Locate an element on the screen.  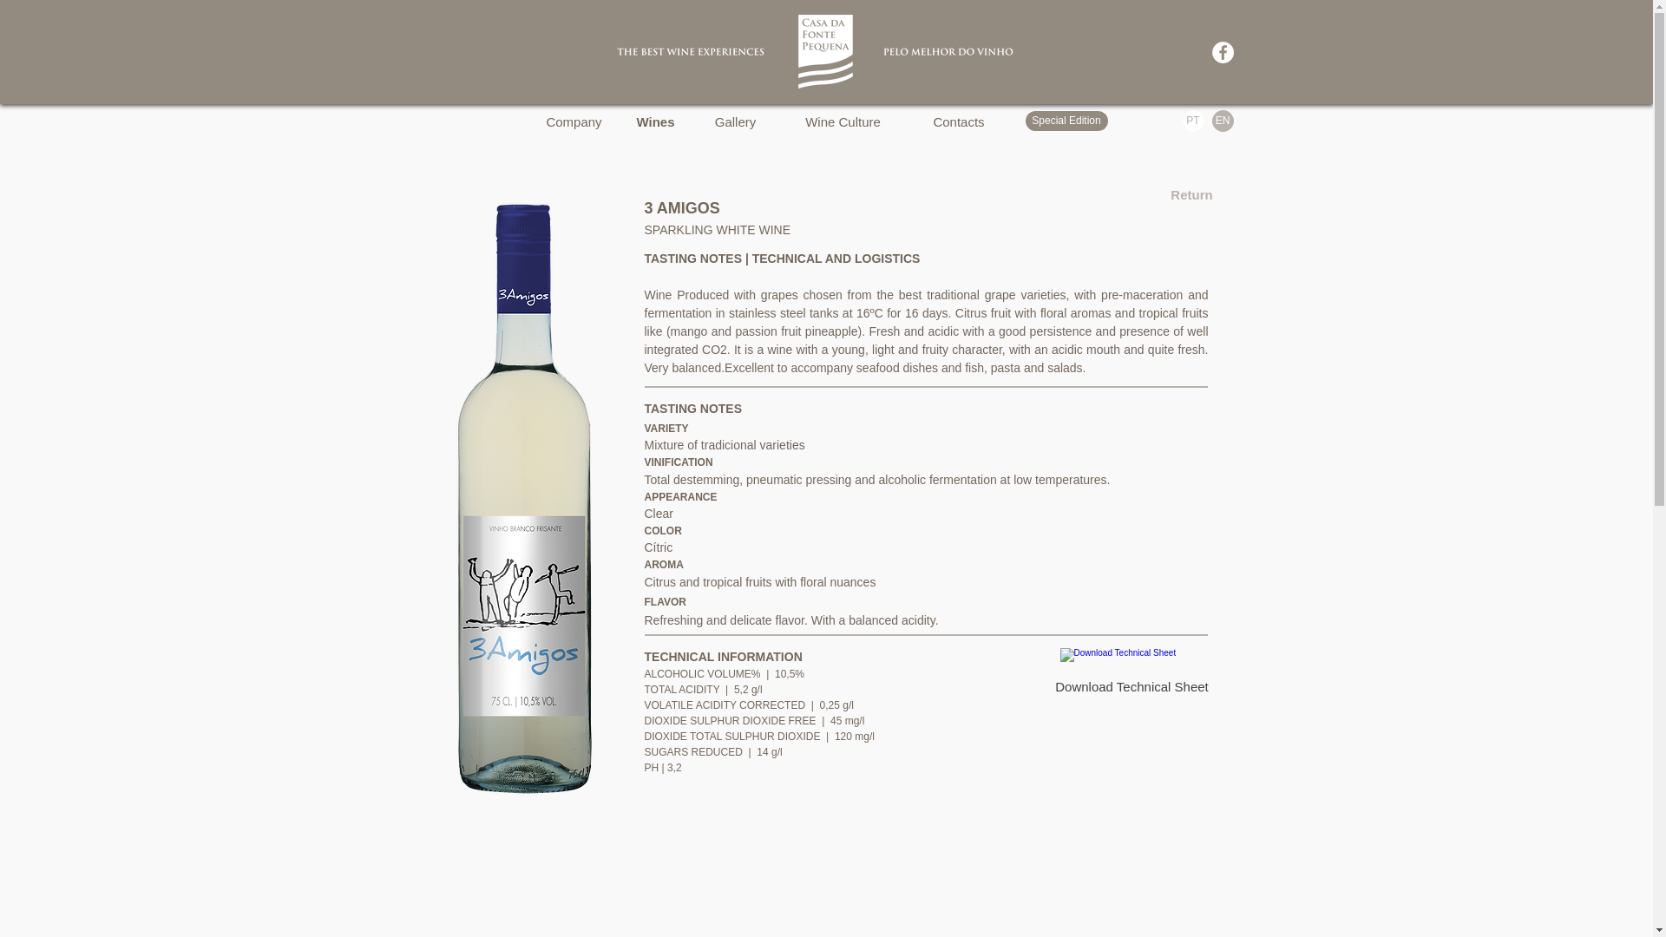
Contacts is located at coordinates (958, 121).